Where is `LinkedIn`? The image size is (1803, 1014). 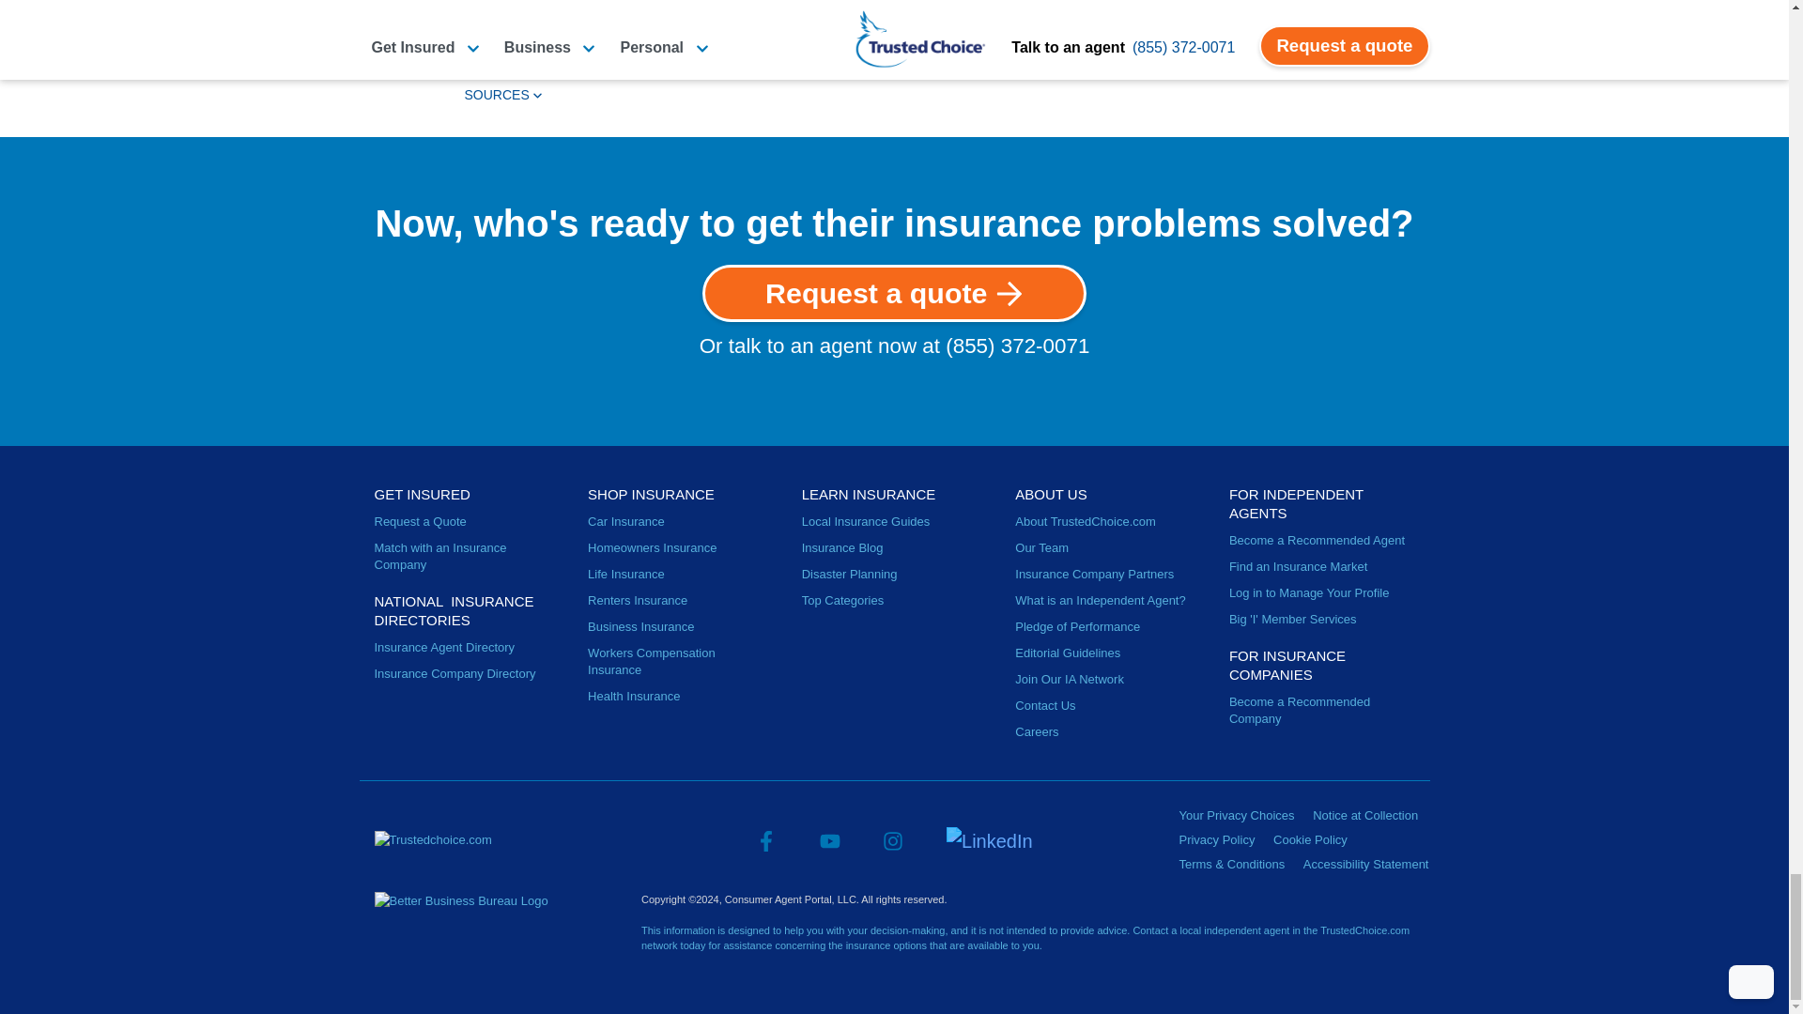
LinkedIn is located at coordinates (990, 839).